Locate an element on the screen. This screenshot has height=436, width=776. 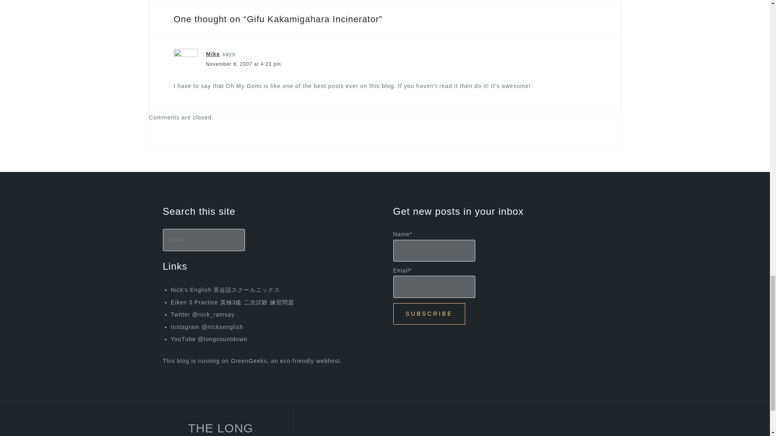
Follow me and my school on Instagram is located at coordinates (207, 327).